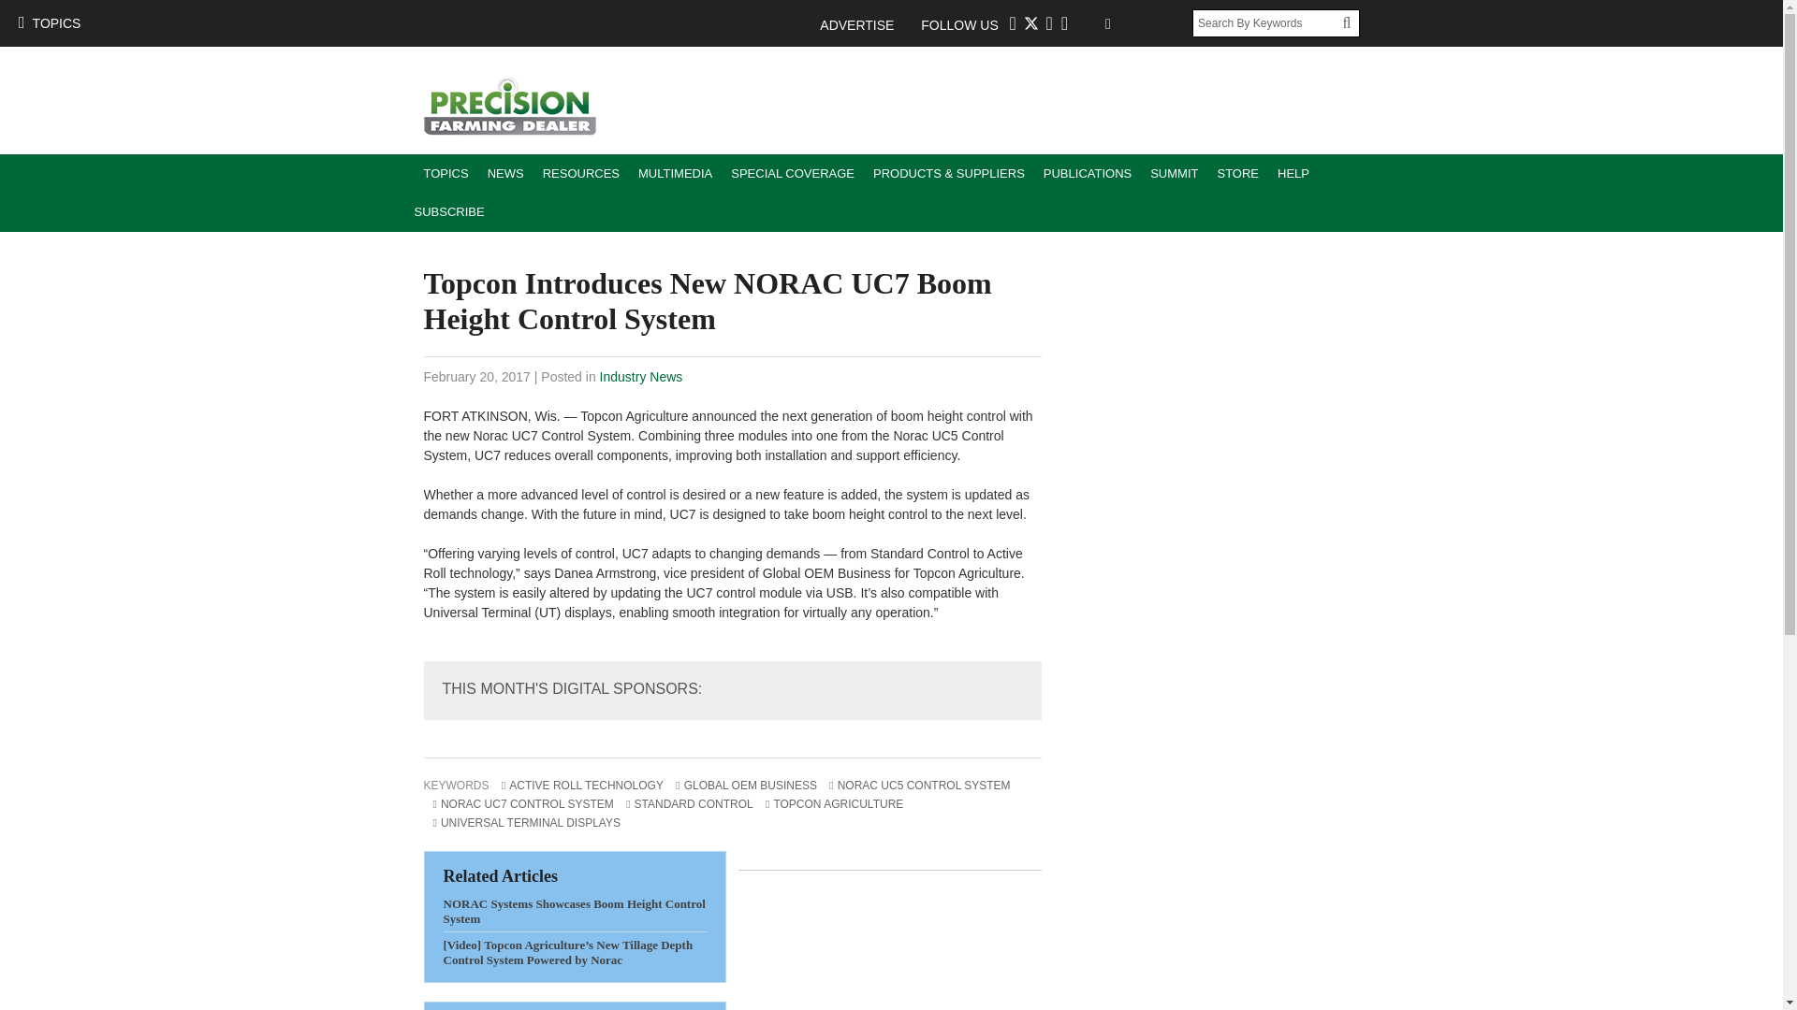 This screenshot has height=1010, width=1797. Describe the element at coordinates (1267, 22) in the screenshot. I see `Search By Keywords` at that location.